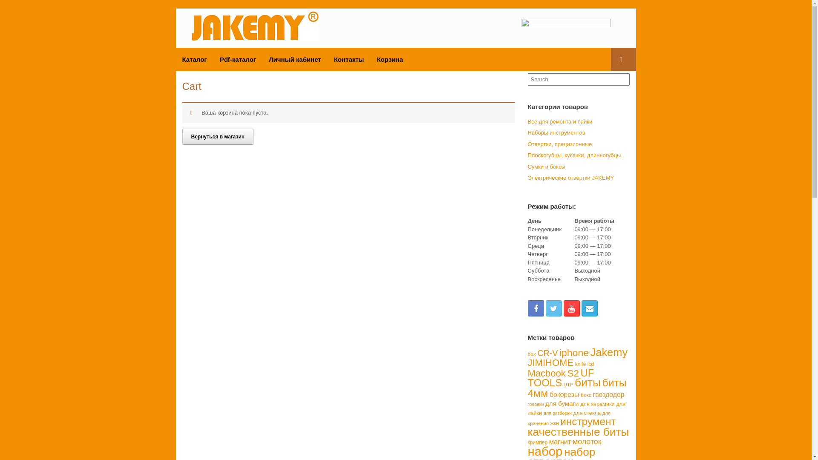 The height and width of the screenshot is (460, 818). What do you see at coordinates (589, 308) in the screenshot?
I see `JAKEMY.BY Email` at bounding box center [589, 308].